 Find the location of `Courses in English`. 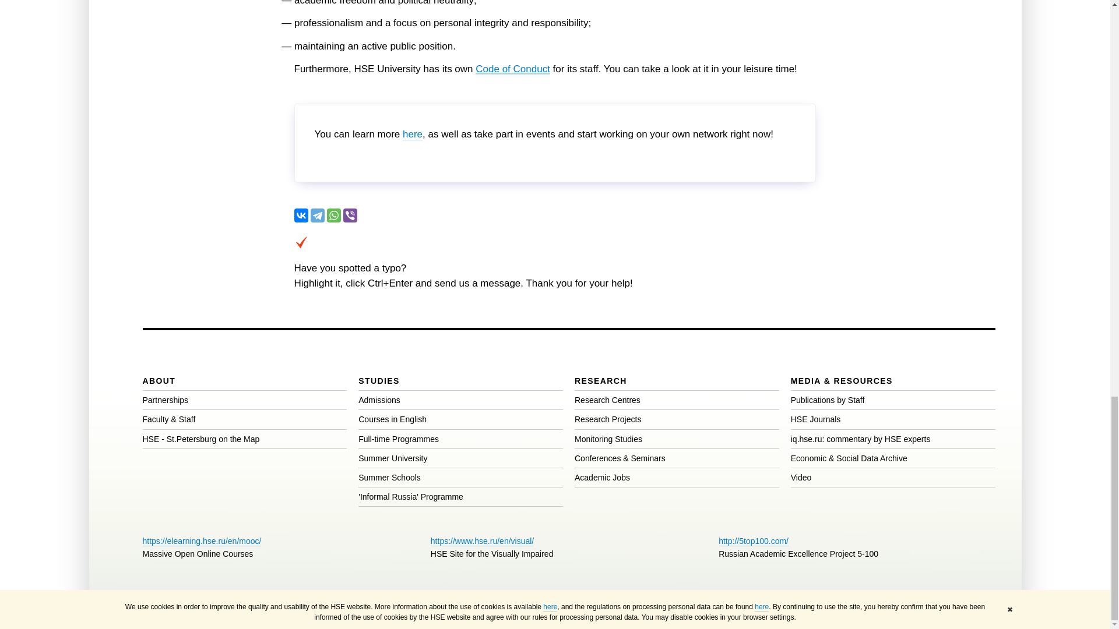

Courses in English is located at coordinates (392, 419).